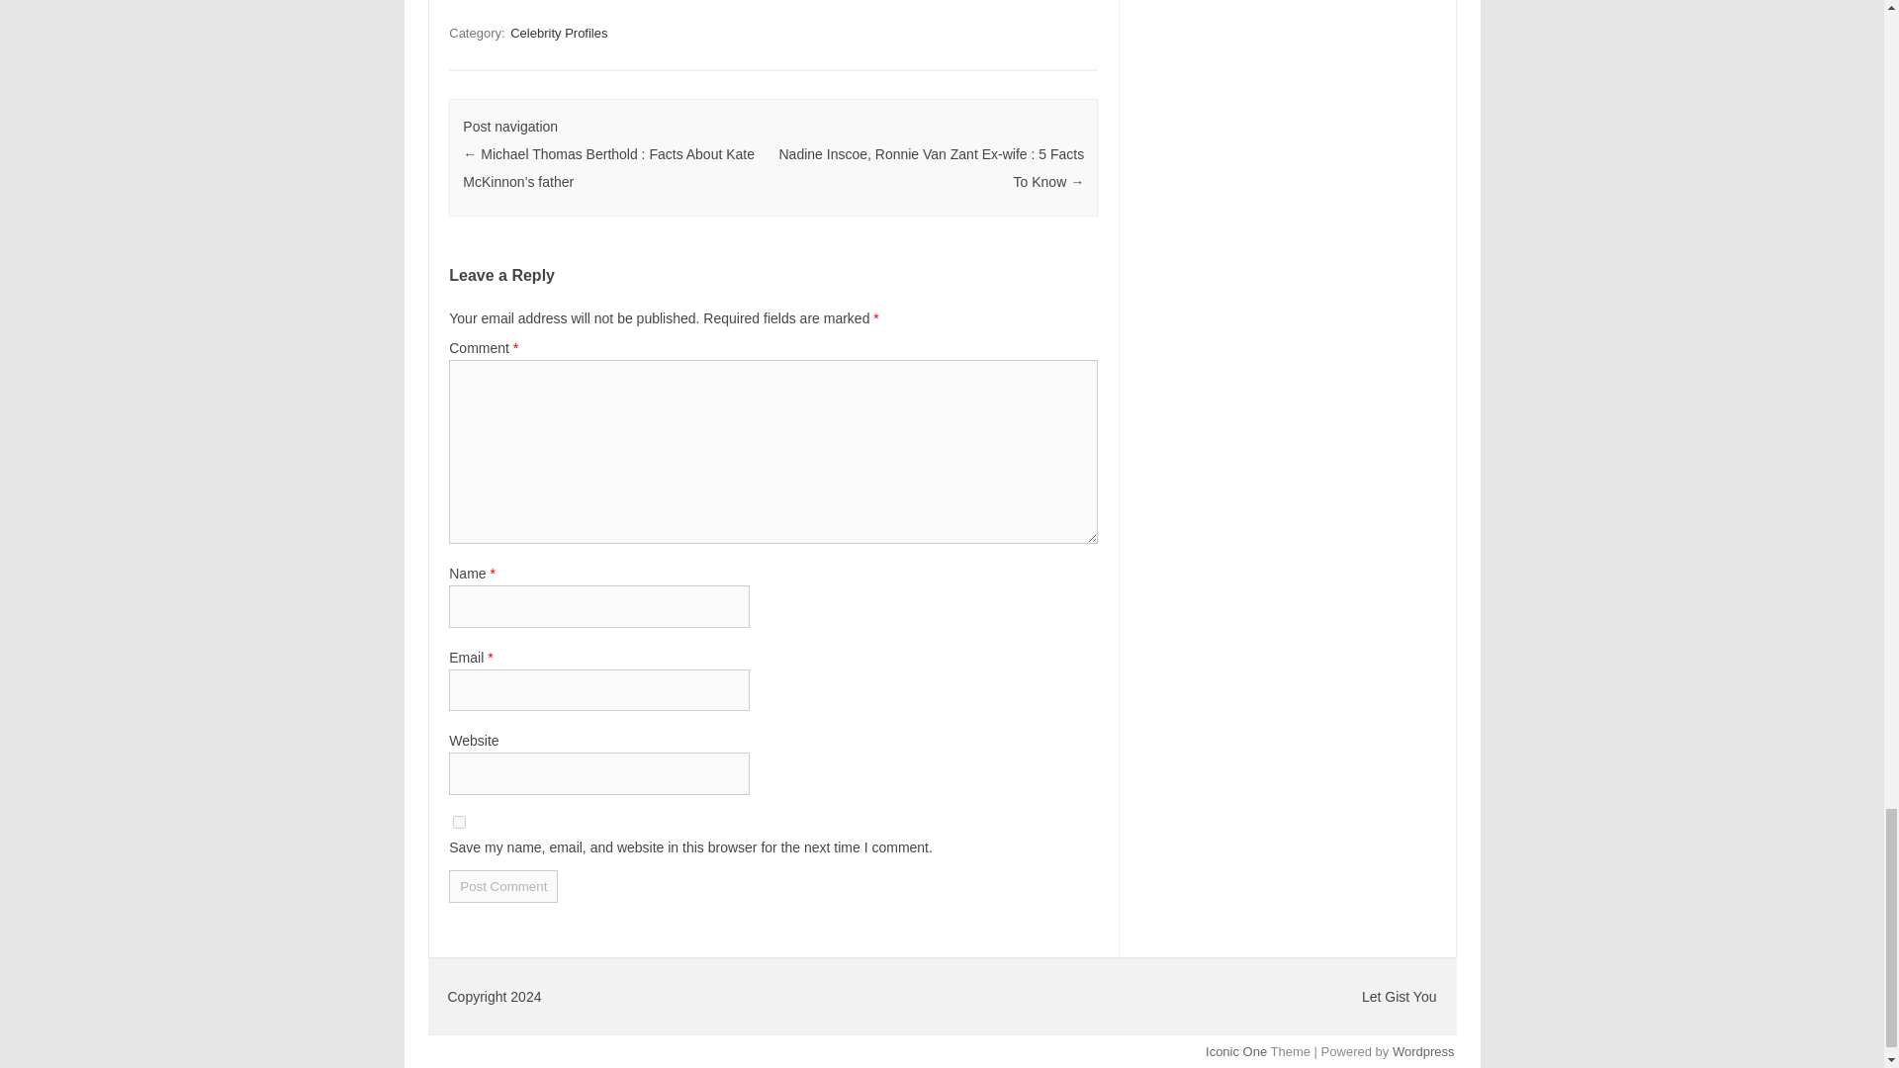 Image resolution: width=1899 pixels, height=1068 pixels. Describe the element at coordinates (459, 823) in the screenshot. I see `yes` at that location.